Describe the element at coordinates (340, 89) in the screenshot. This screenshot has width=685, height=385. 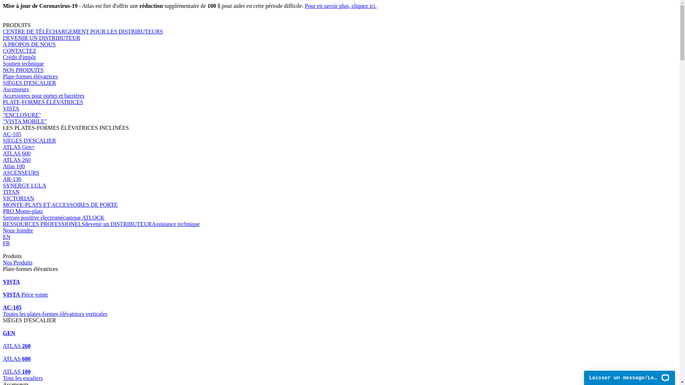
I see `Ascenseurs` at that location.